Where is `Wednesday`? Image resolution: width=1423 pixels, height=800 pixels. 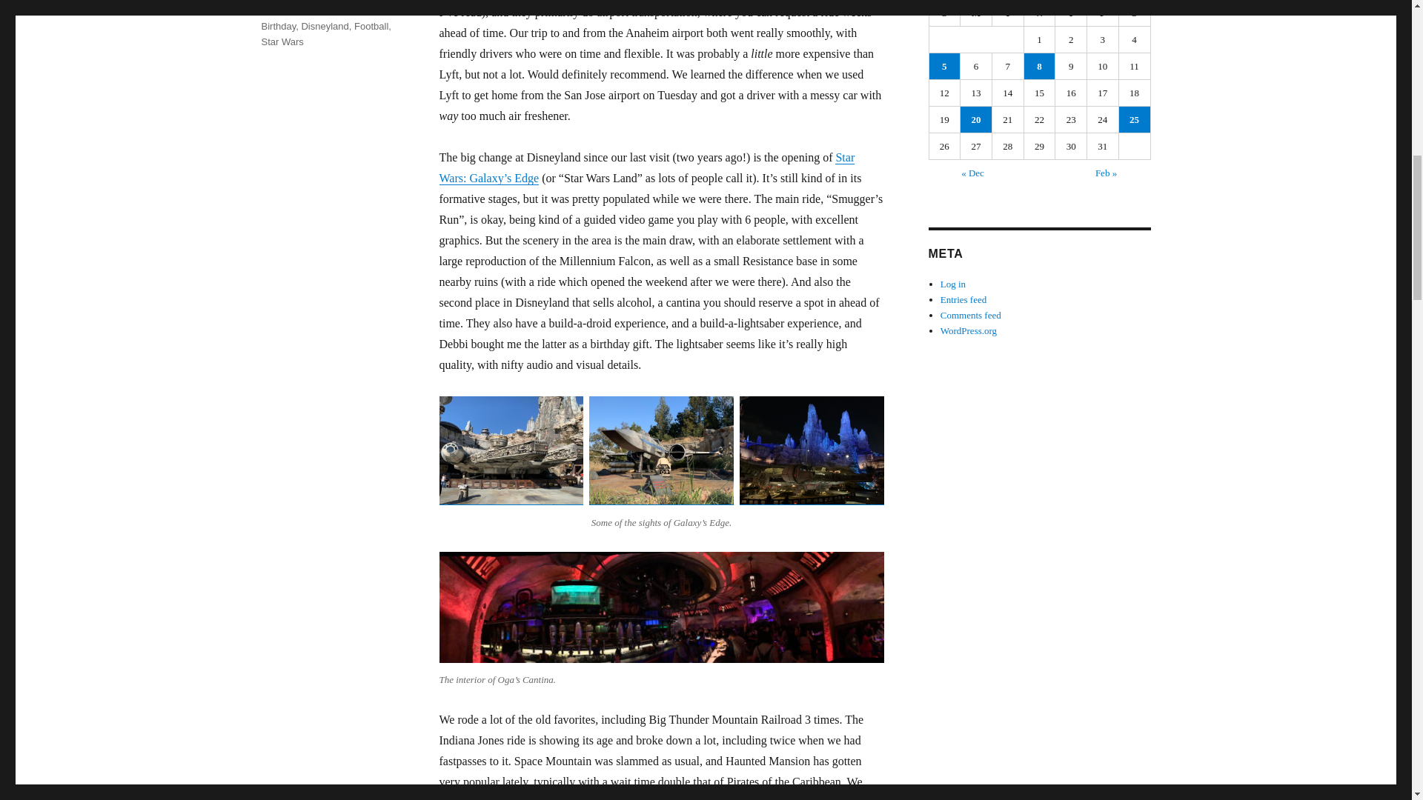 Wednesday is located at coordinates (1040, 13).